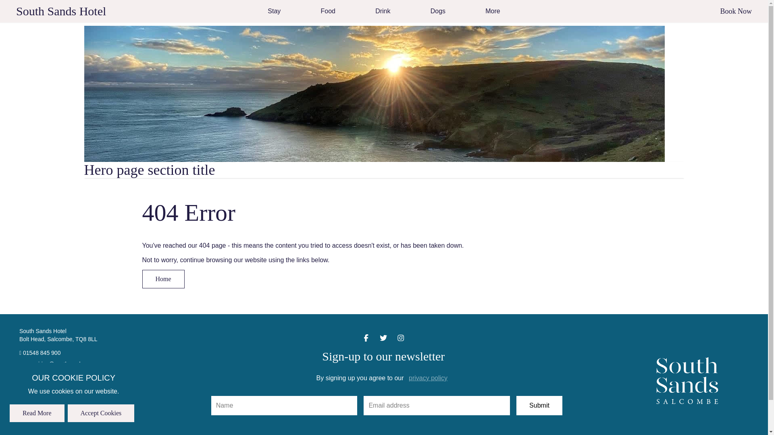  I want to click on Food, so click(328, 11).